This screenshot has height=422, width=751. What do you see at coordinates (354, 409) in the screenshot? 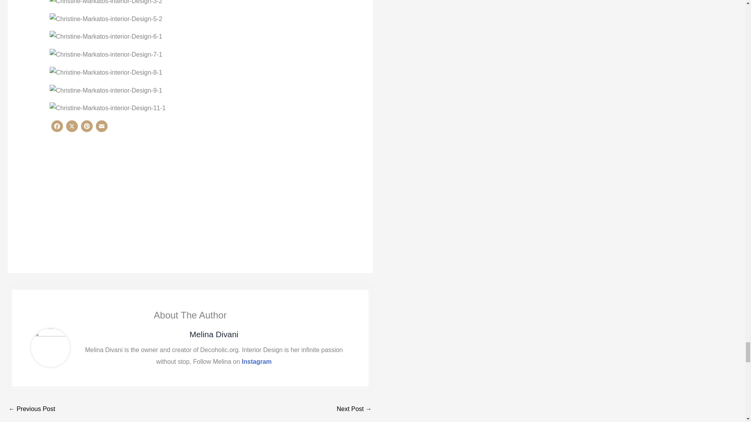
I see `A Photographer's Exquisite Home` at bounding box center [354, 409].